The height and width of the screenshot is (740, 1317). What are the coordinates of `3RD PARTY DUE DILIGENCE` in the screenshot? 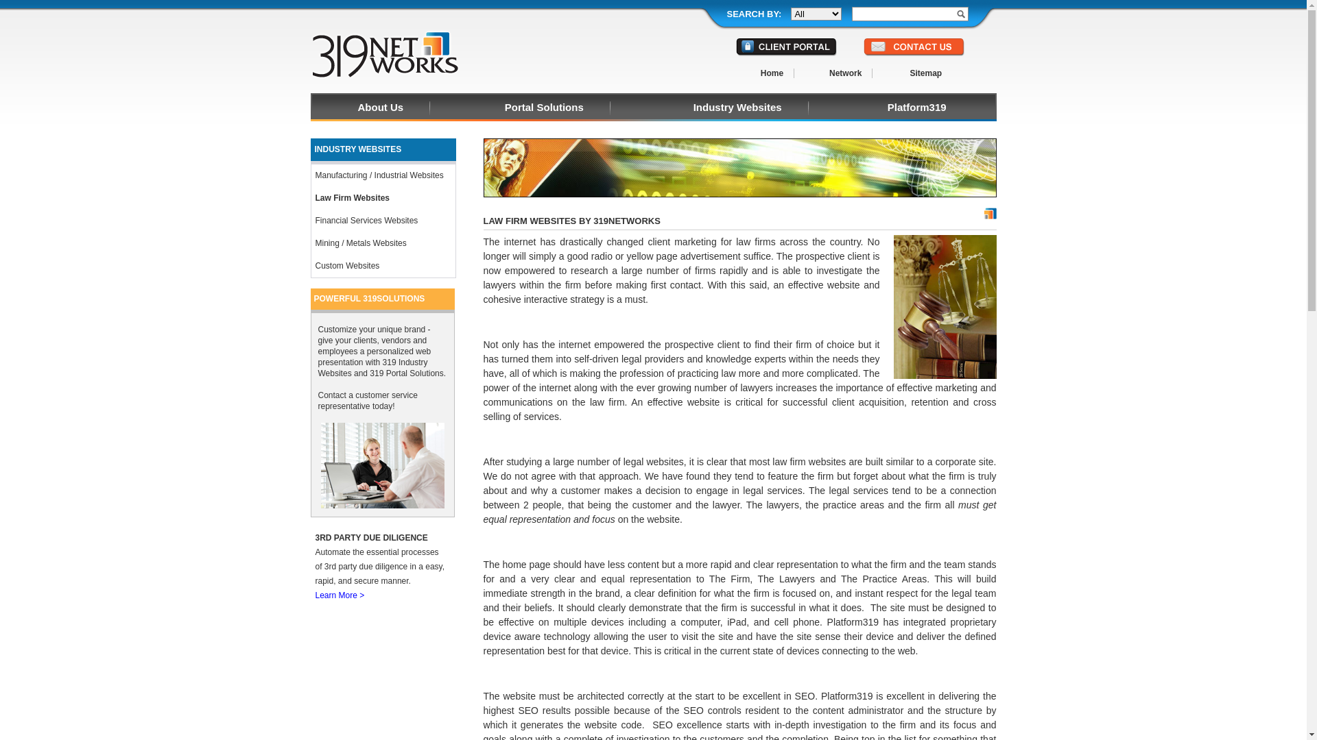 It's located at (372, 538).